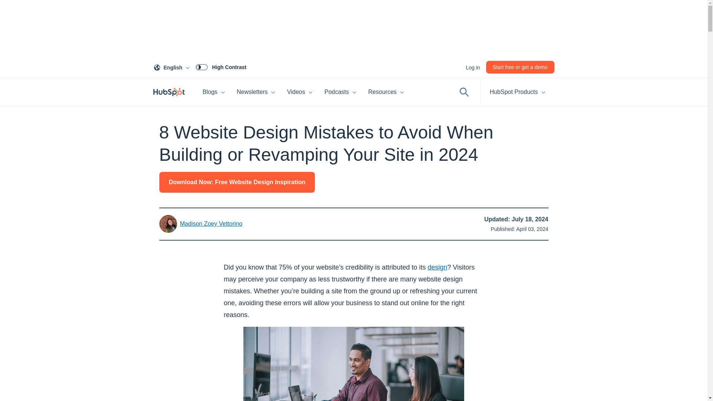 This screenshot has width=713, height=401. I want to click on Blogs, so click(472, 67).